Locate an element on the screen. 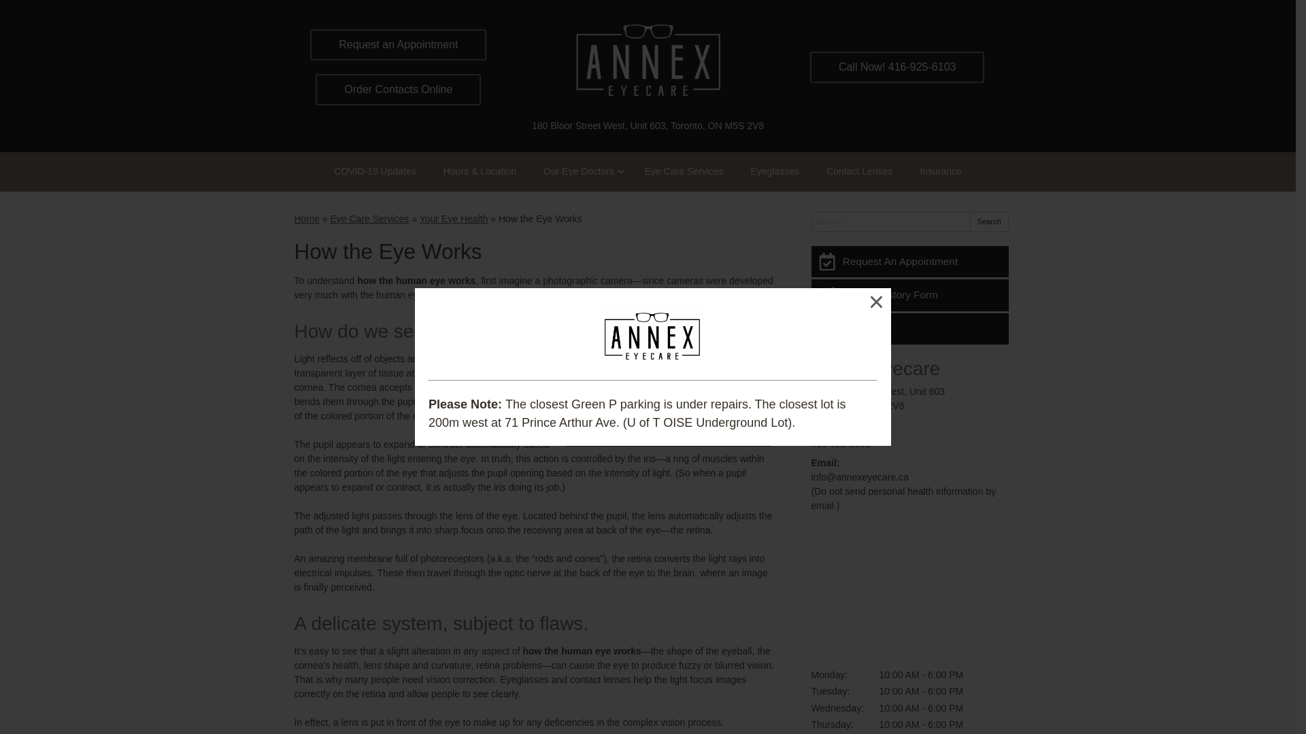  Eye Care Services is located at coordinates (684, 171).